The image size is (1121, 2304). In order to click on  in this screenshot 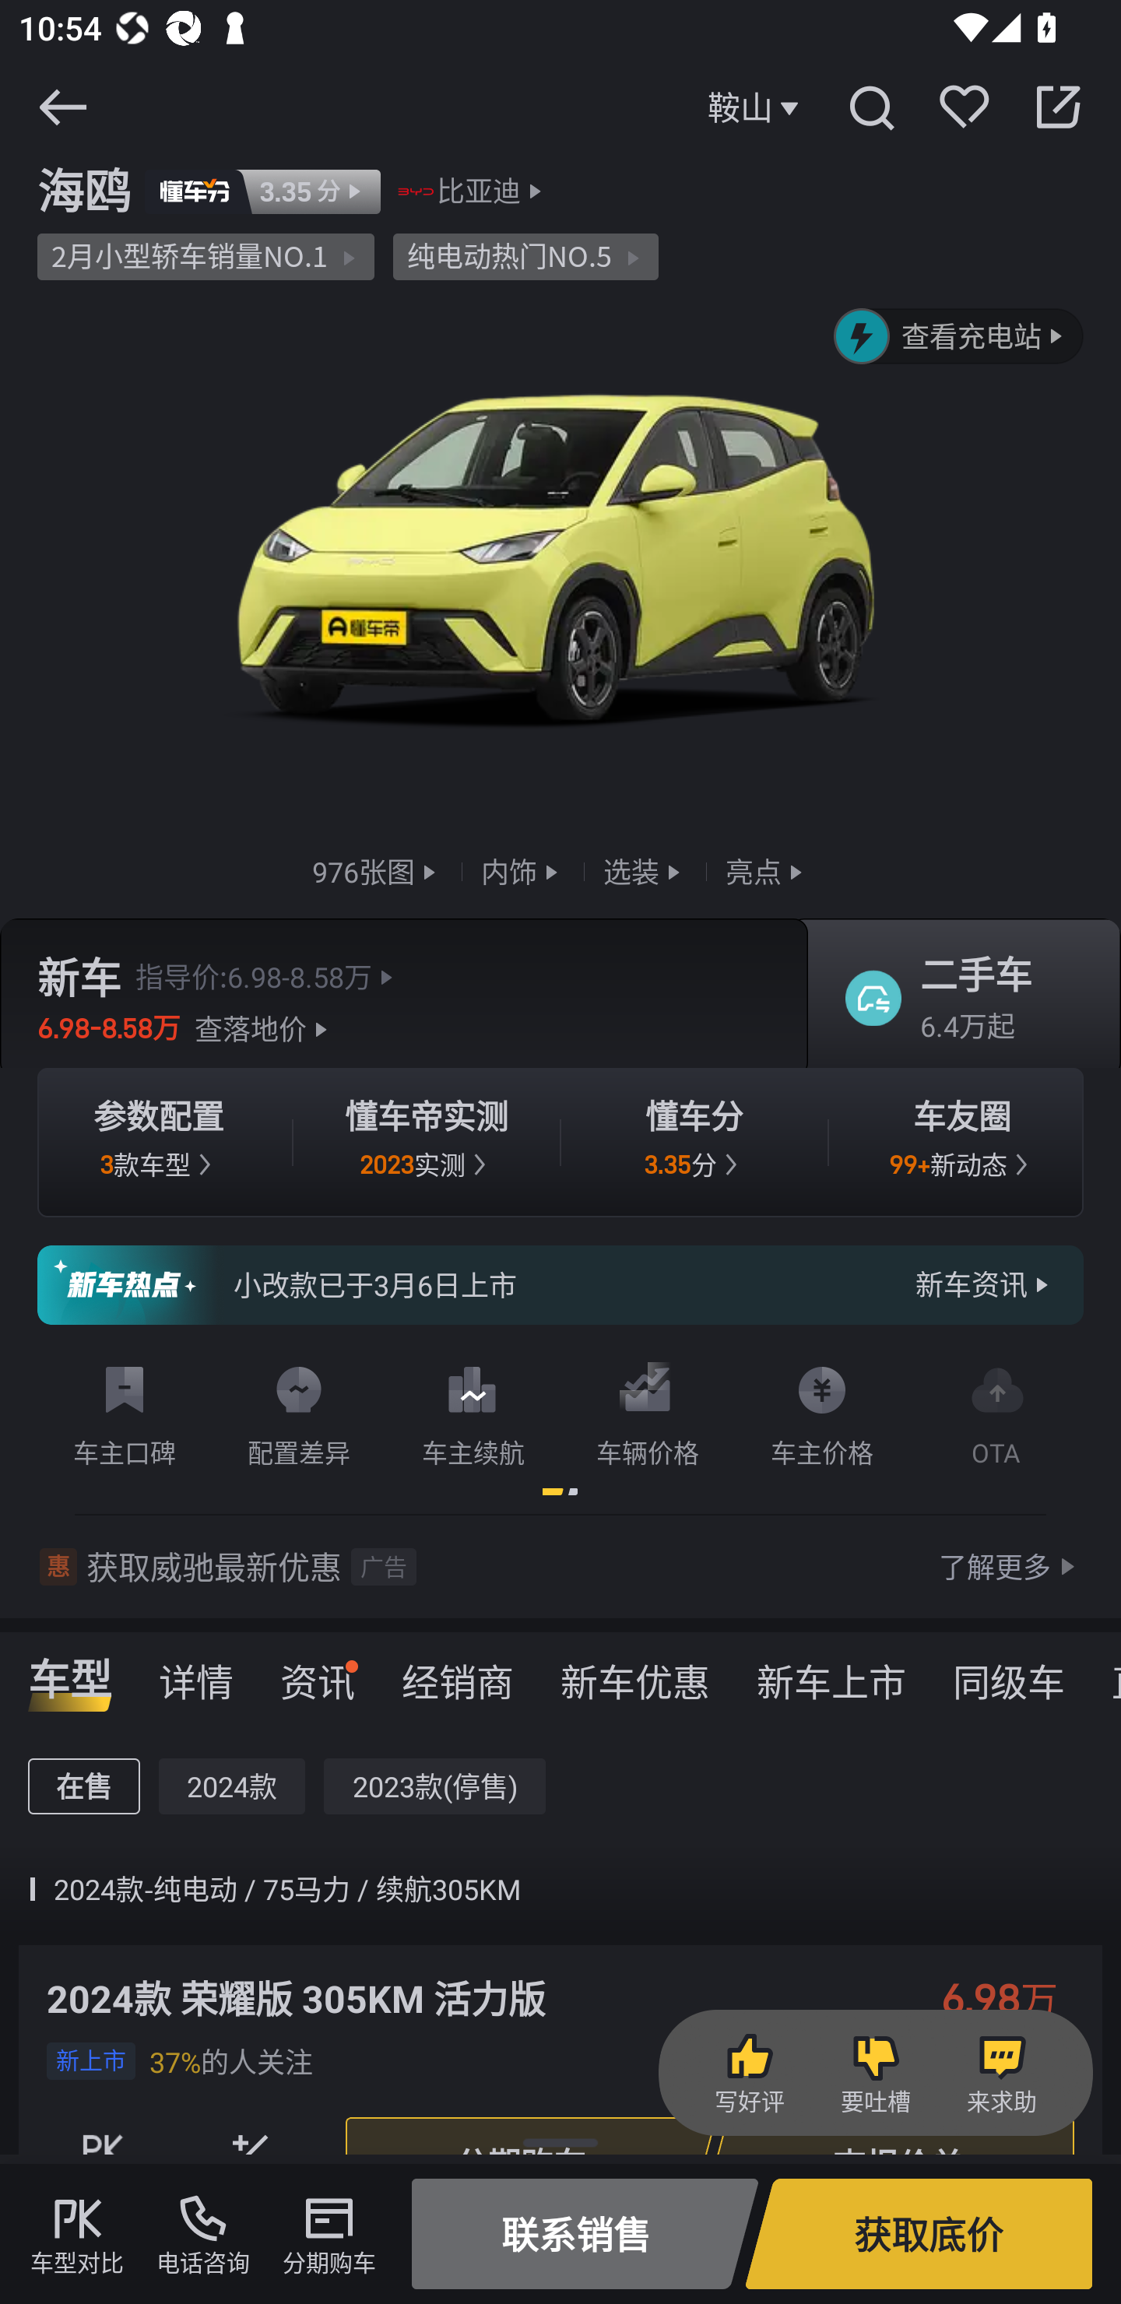, I will do `click(1058, 107)`.